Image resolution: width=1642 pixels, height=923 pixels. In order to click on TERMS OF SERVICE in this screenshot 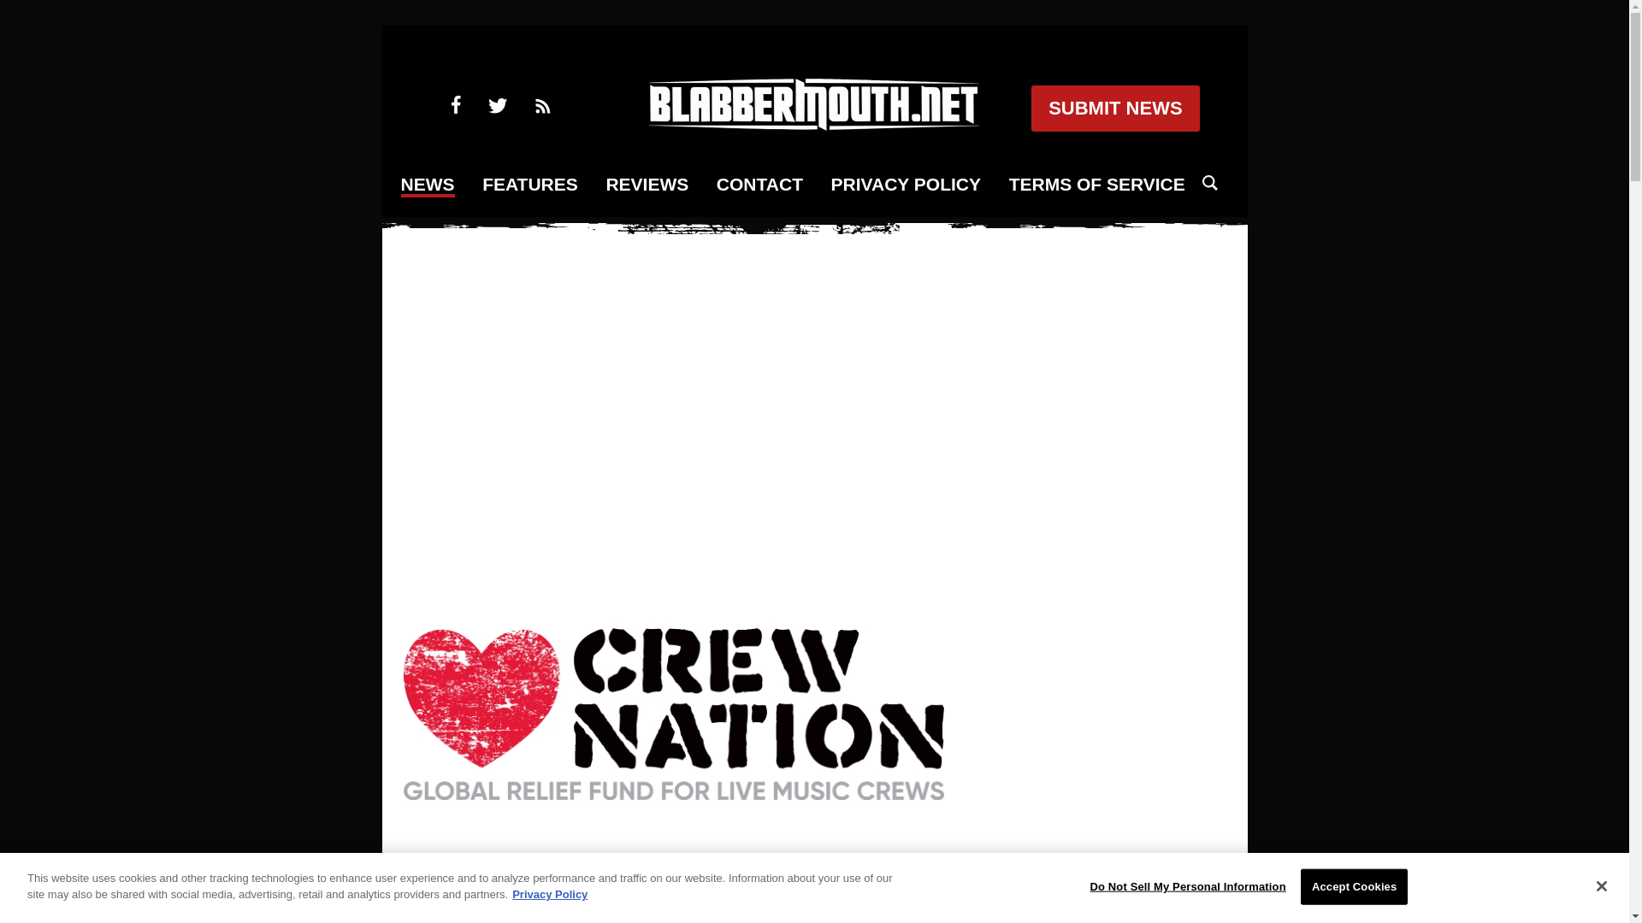, I will do `click(1097, 185)`.